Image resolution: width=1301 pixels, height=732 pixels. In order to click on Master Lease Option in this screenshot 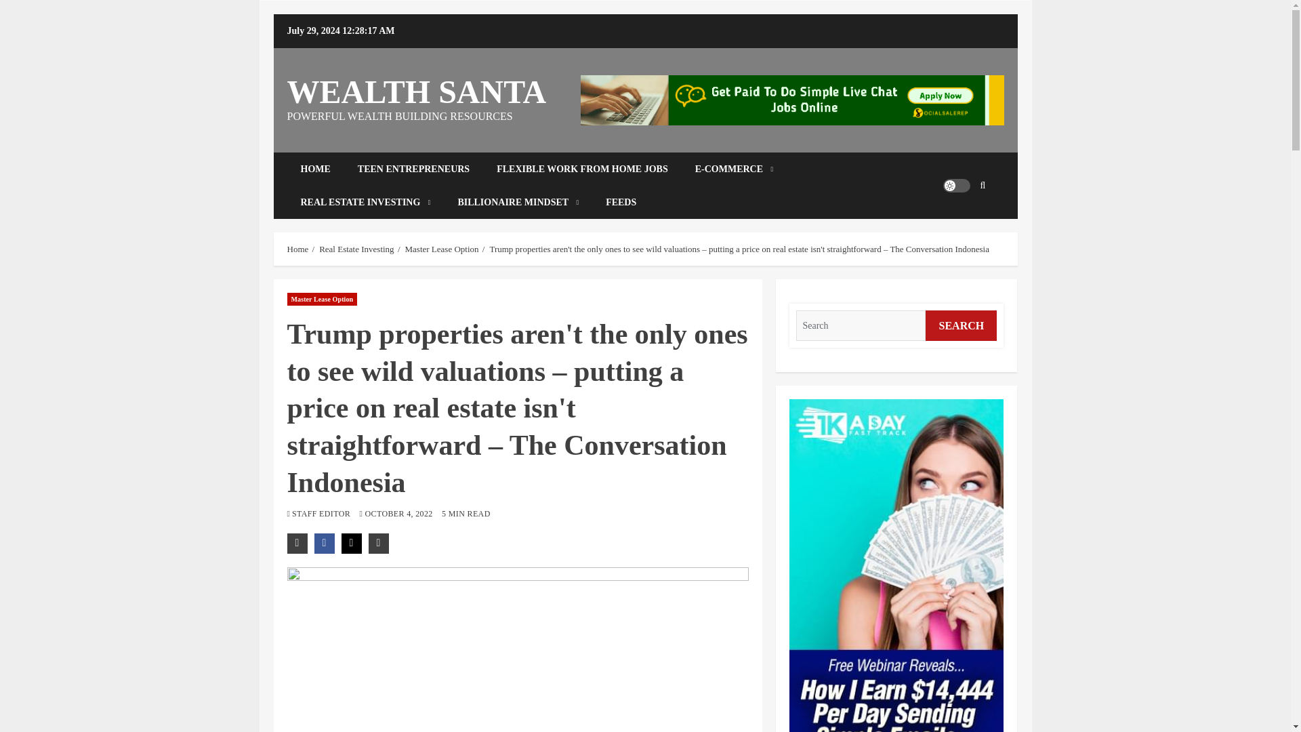, I will do `click(442, 248)`.